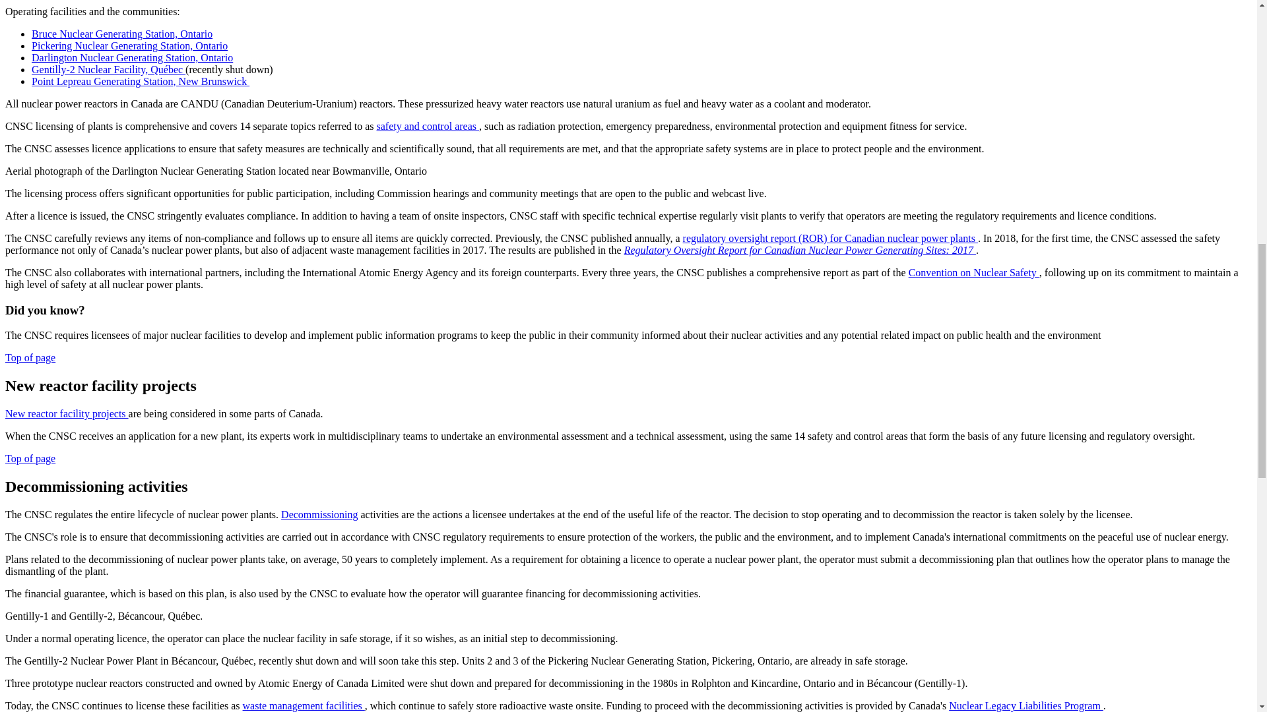 The image size is (1267, 712). What do you see at coordinates (973, 273) in the screenshot?
I see `Convention on Nuclear Safety` at bounding box center [973, 273].